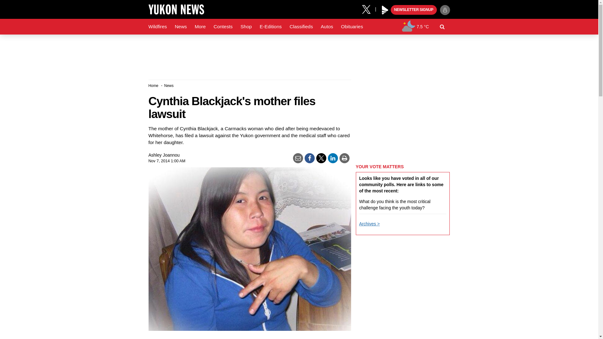 Image resolution: width=603 pixels, height=339 pixels. Describe the element at coordinates (414, 10) in the screenshot. I see `NEWSLETTER SIGNUP` at that location.